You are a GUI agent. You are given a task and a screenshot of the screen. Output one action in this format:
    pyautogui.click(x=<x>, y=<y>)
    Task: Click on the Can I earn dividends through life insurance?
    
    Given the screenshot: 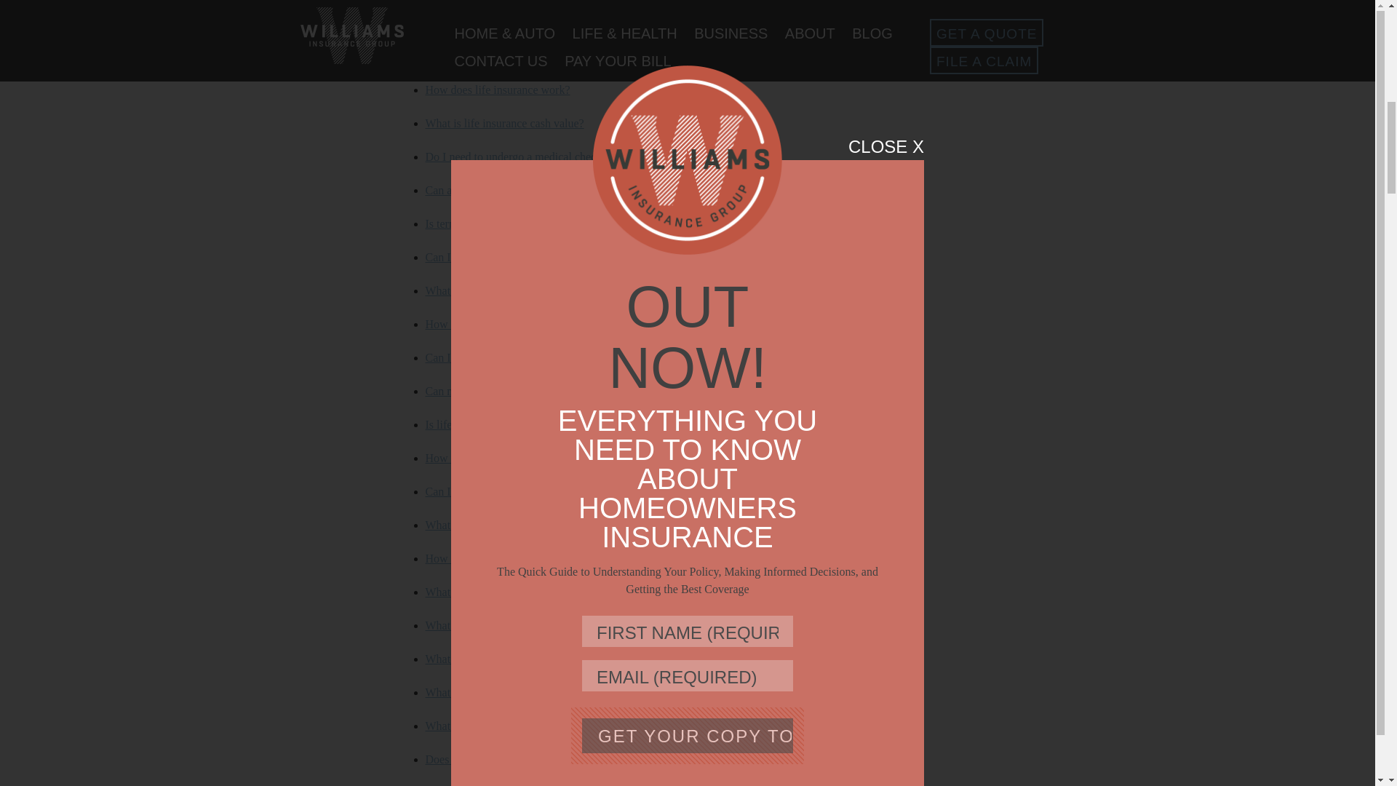 What is the action you would take?
    pyautogui.click(x=528, y=491)
    